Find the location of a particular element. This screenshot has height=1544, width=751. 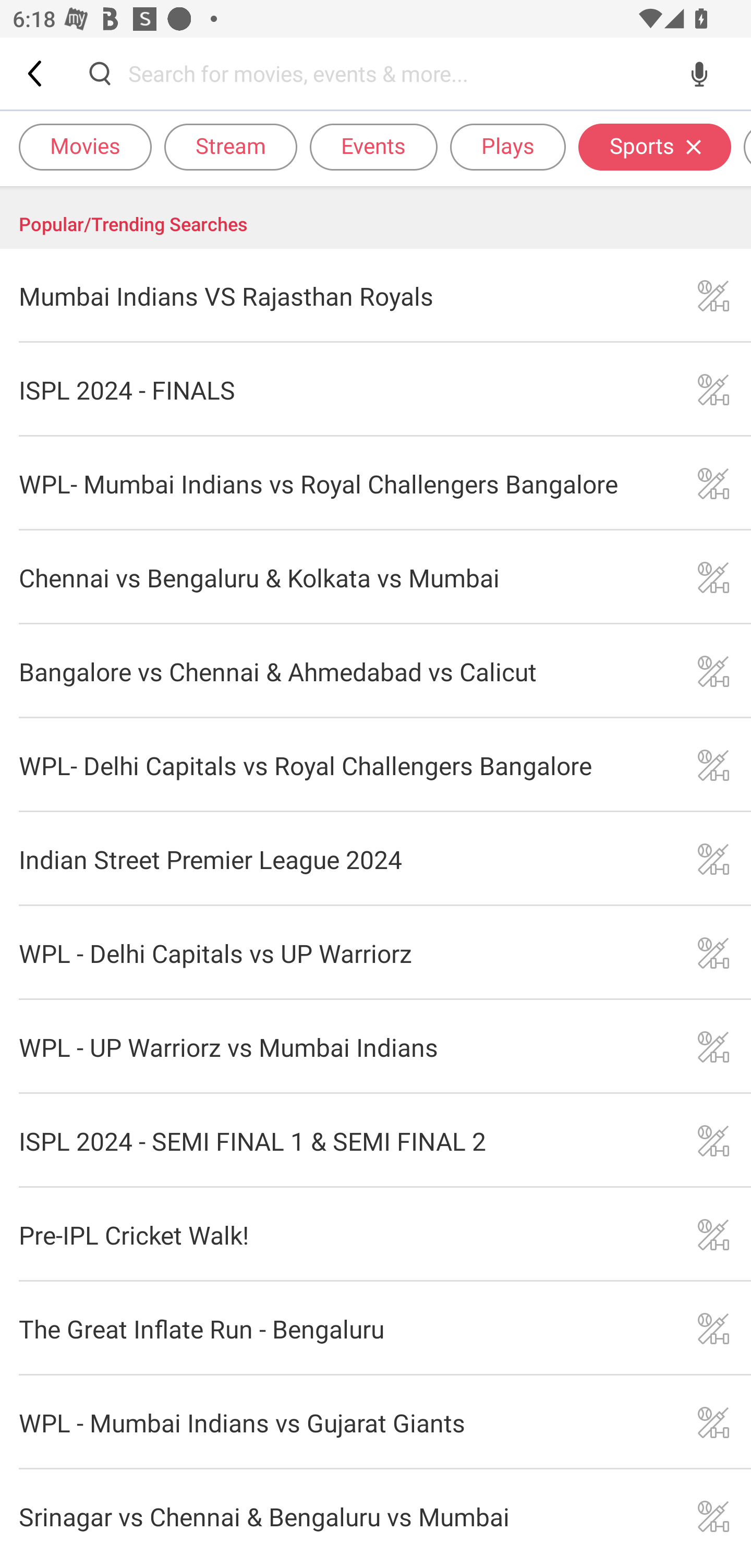

Movies is located at coordinates (85, 146).